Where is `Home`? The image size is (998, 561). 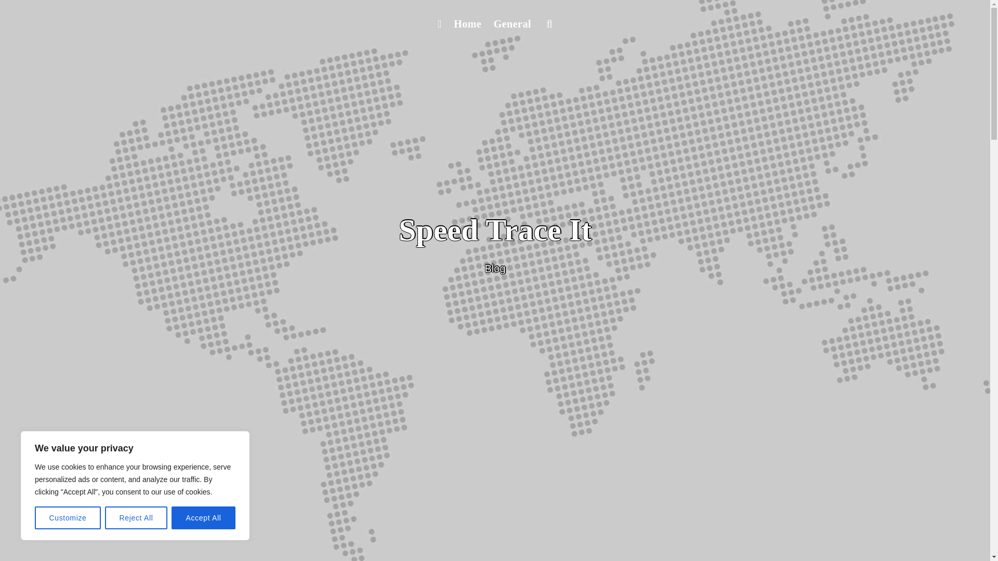 Home is located at coordinates (467, 24).